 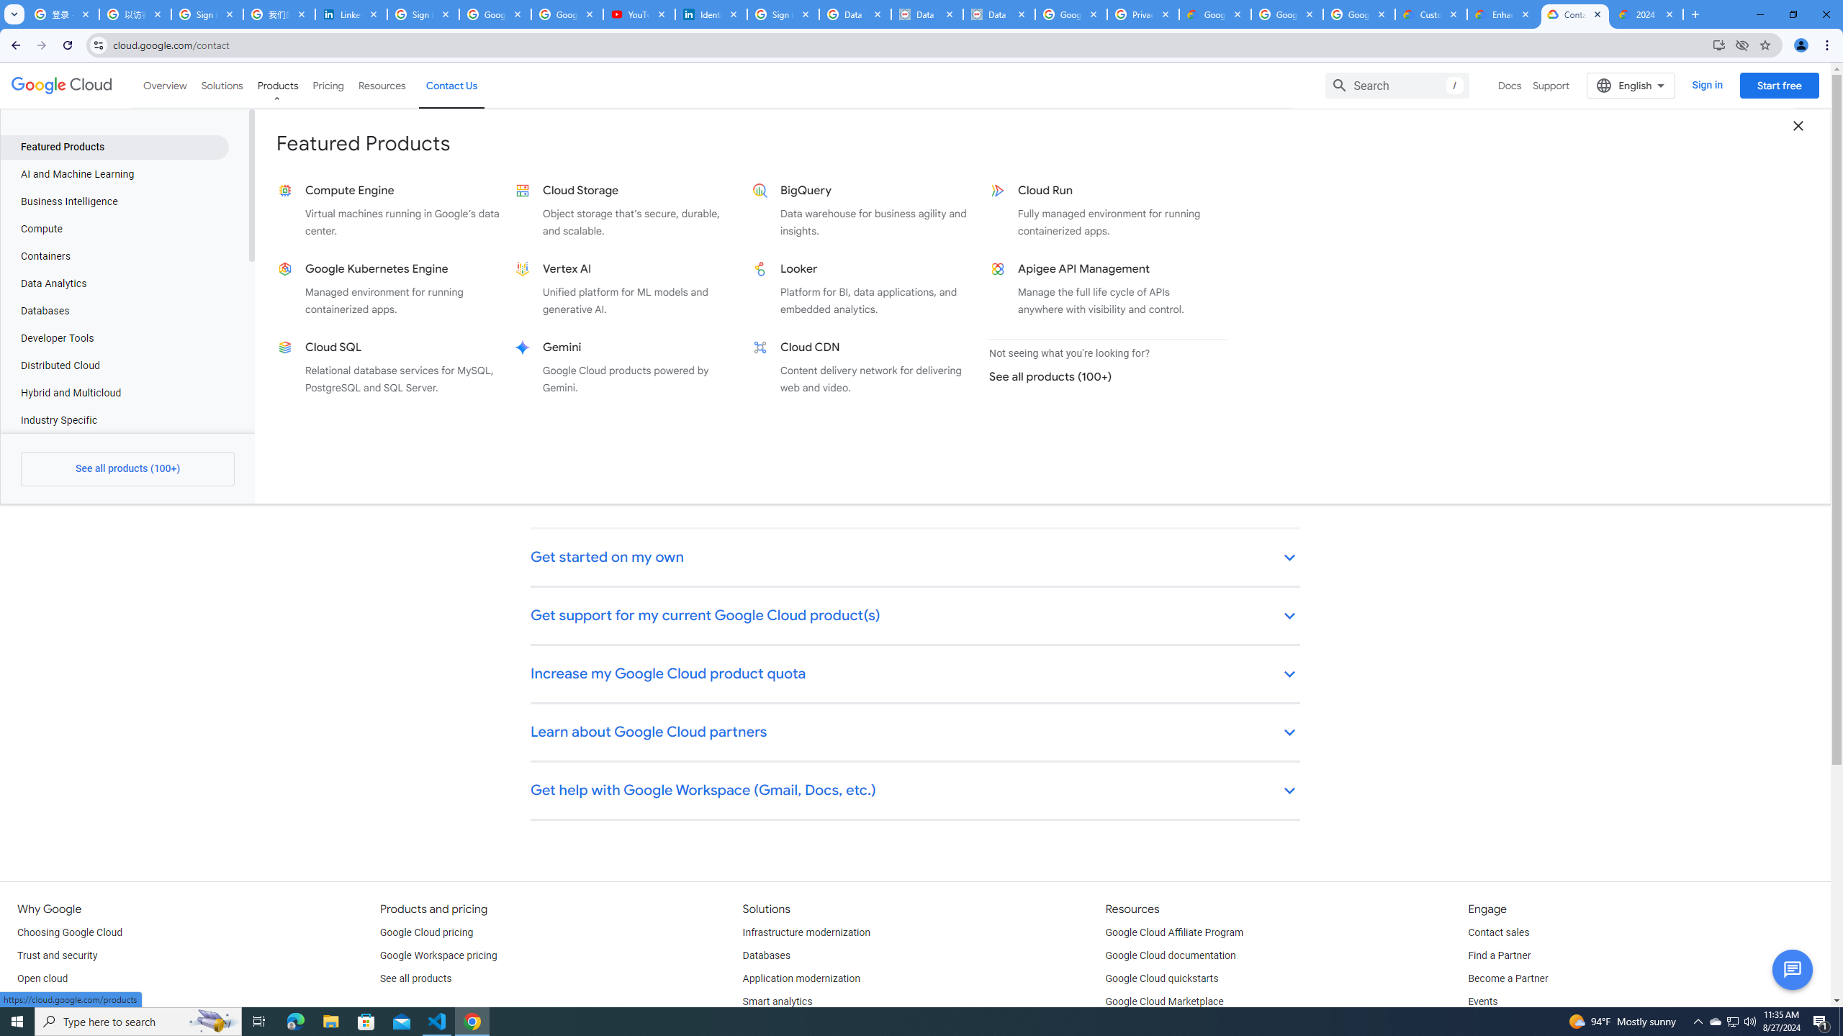 I want to click on Containers, so click(x=114, y=256).